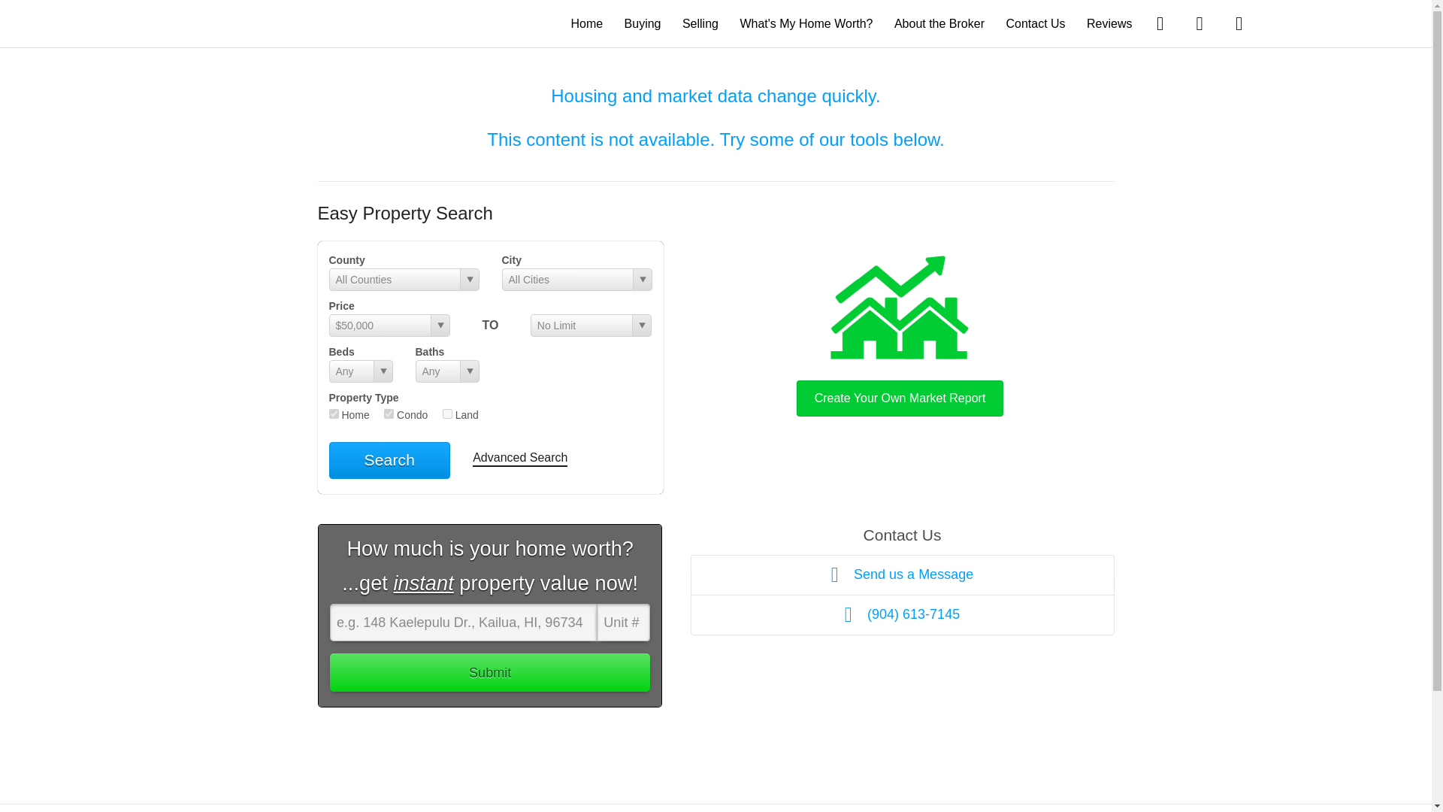 The width and height of the screenshot is (1443, 812). Describe the element at coordinates (806, 23) in the screenshot. I see `What's My Home Worth?` at that location.